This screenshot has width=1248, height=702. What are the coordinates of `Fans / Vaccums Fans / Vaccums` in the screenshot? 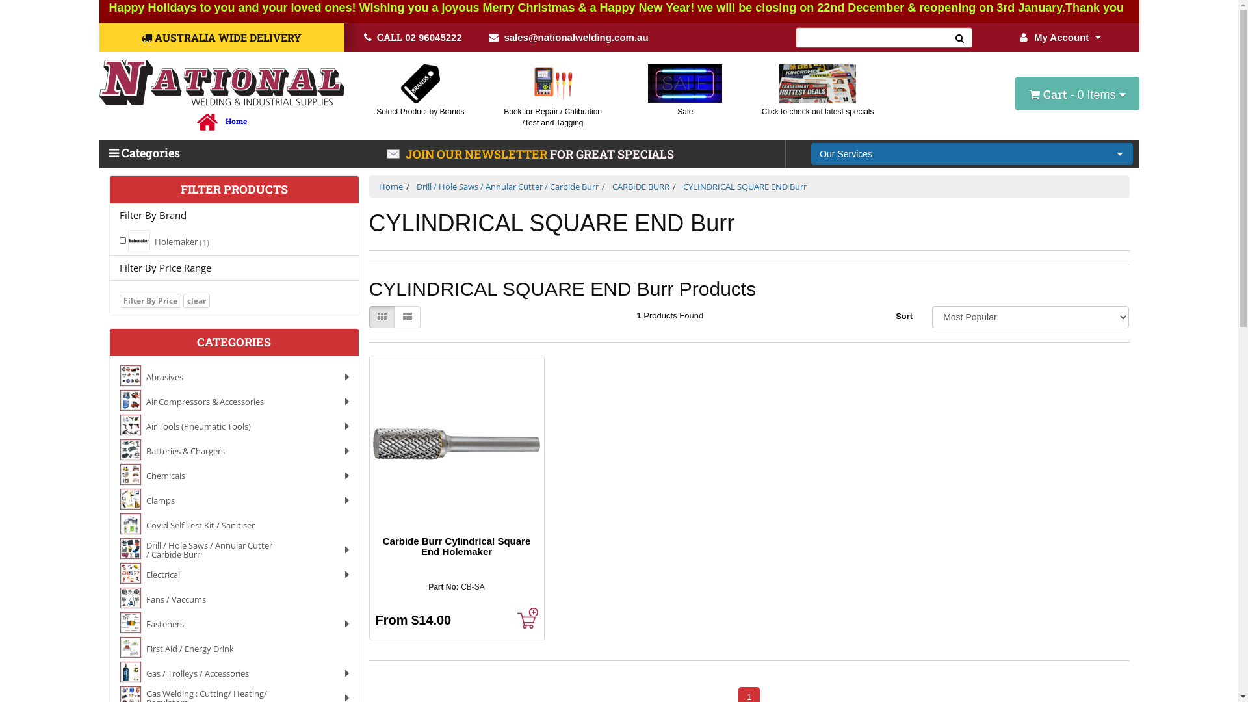 It's located at (234, 598).